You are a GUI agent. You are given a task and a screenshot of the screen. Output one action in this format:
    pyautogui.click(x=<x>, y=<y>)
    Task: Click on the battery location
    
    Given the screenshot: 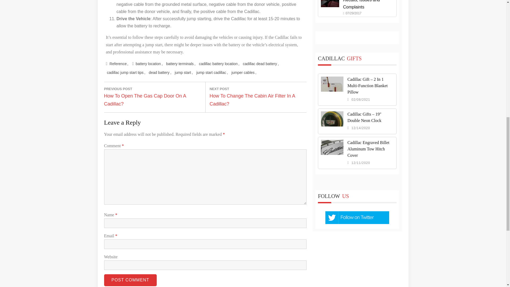 What is the action you would take?
    pyautogui.click(x=149, y=64)
    